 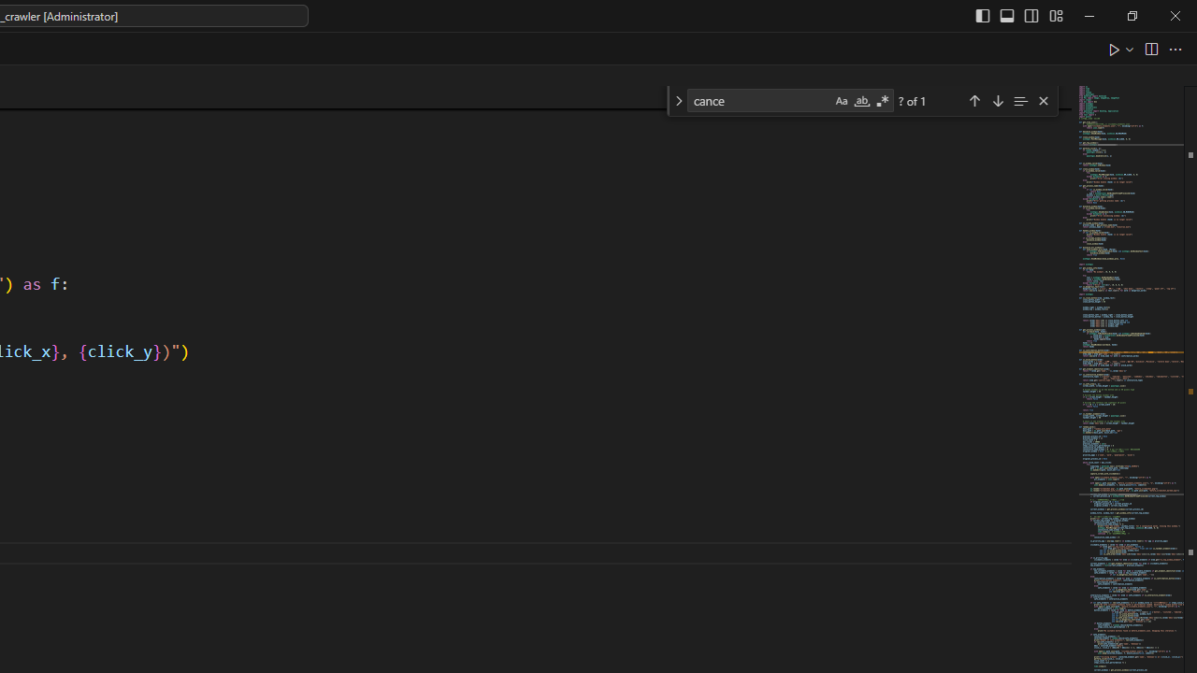 I want to click on Use Regular Expression (Alt+R), so click(x=883, y=101).